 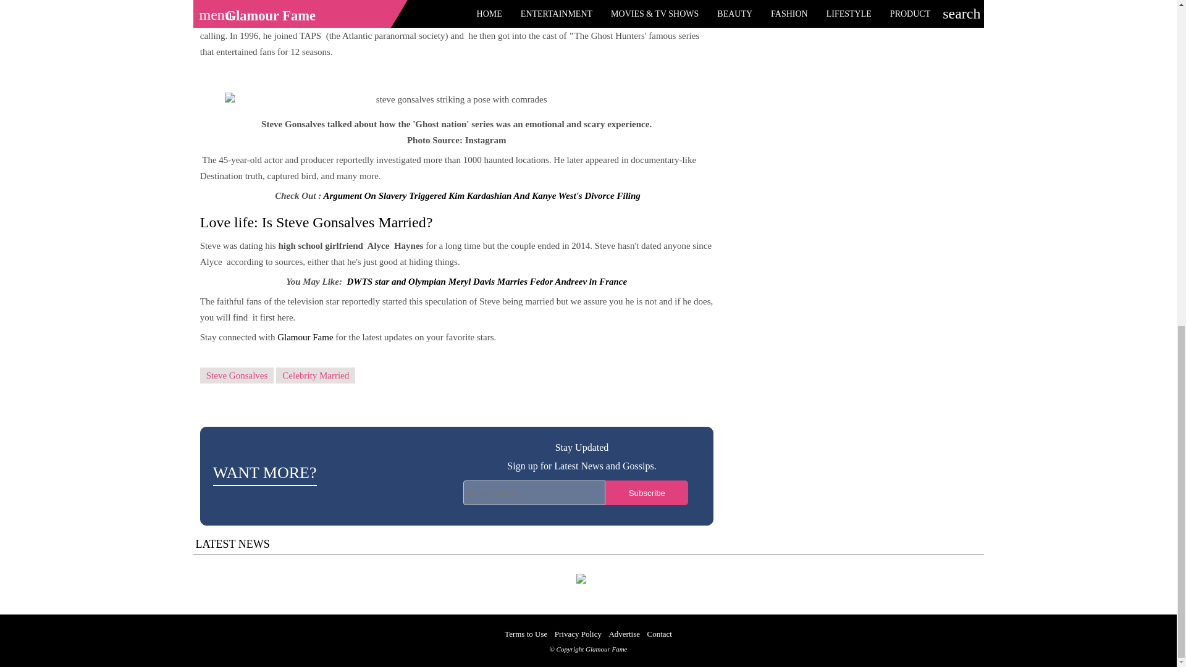 What do you see at coordinates (237, 375) in the screenshot?
I see `Steve Gonsalves` at bounding box center [237, 375].